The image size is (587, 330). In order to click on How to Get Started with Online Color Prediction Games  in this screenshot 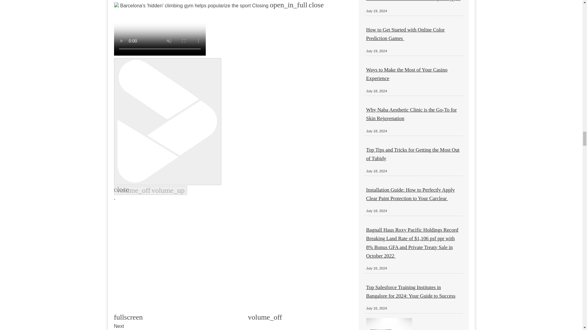, I will do `click(405, 34)`.